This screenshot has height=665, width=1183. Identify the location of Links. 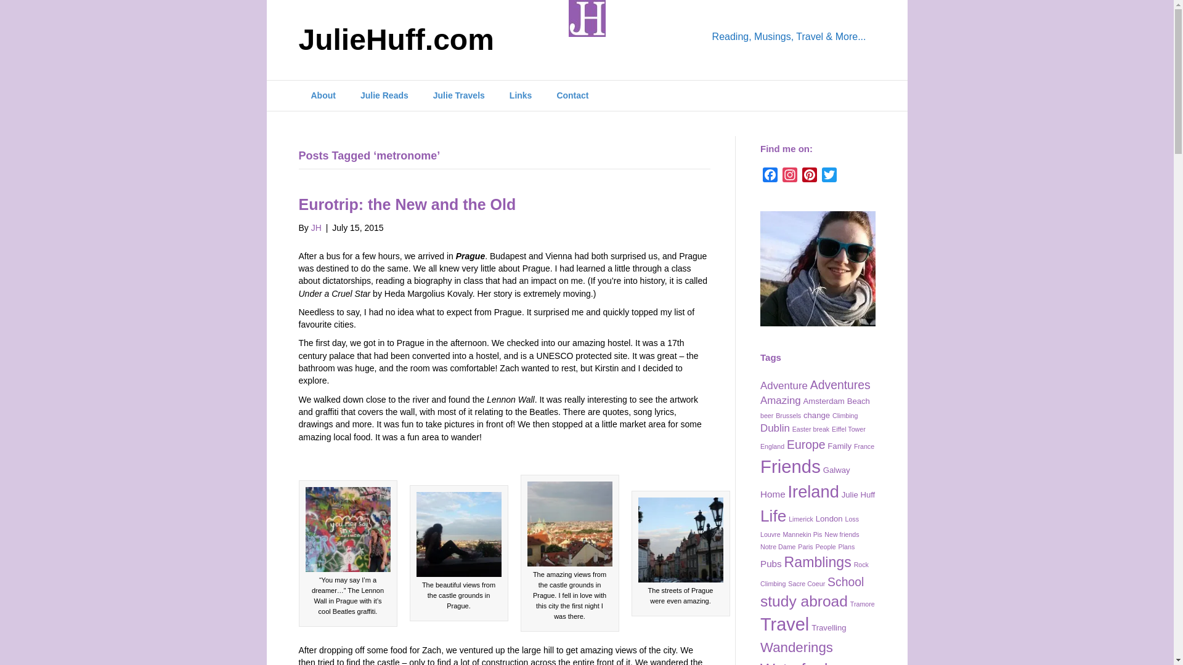
(520, 96).